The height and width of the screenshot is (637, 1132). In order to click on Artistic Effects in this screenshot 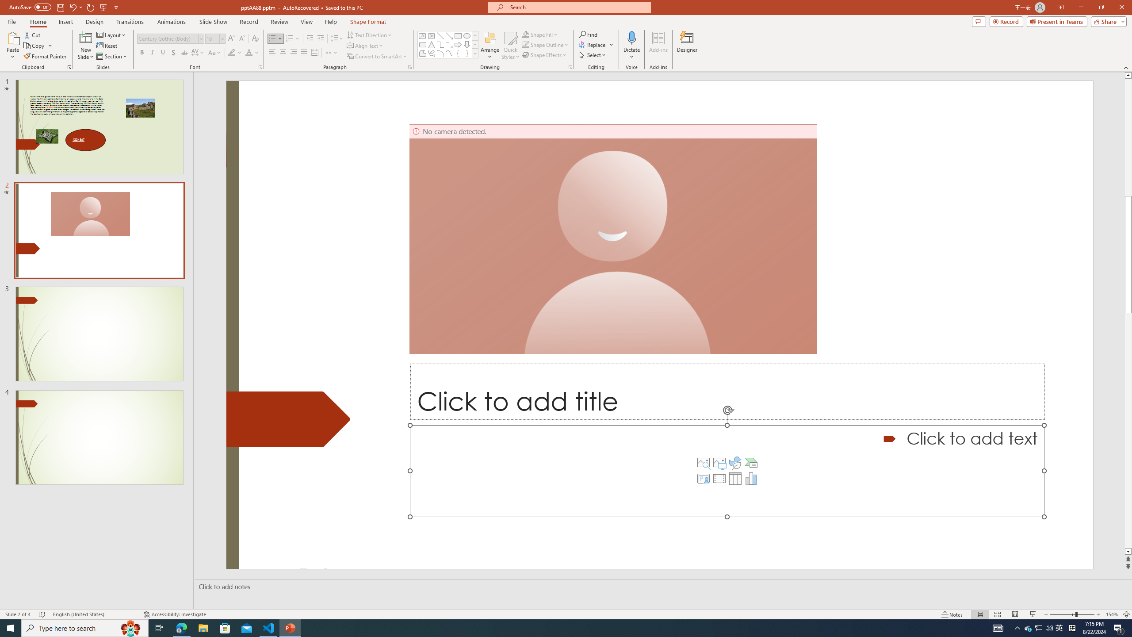, I will do `click(97, 46)`.